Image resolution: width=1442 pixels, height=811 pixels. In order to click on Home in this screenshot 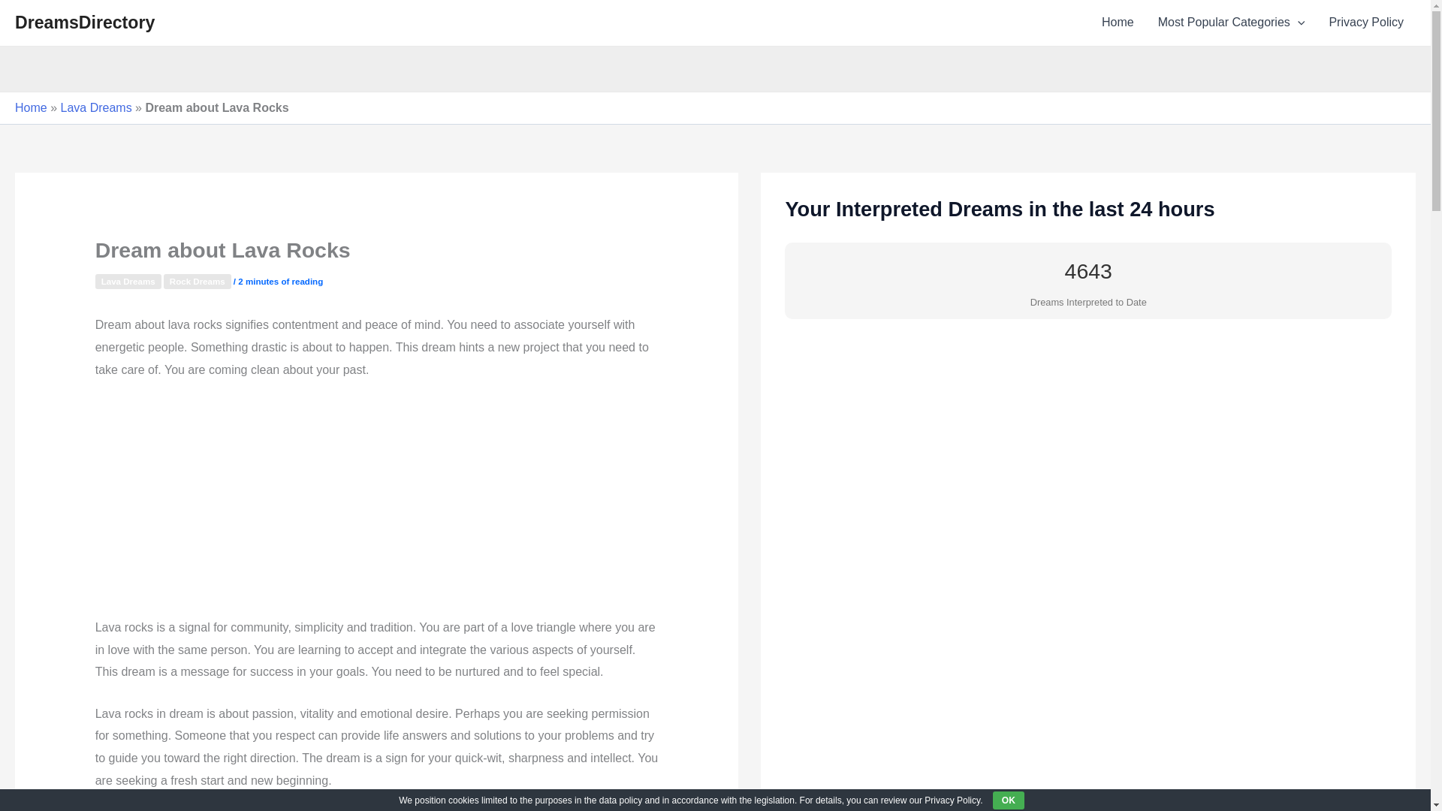, I will do `click(31, 108)`.